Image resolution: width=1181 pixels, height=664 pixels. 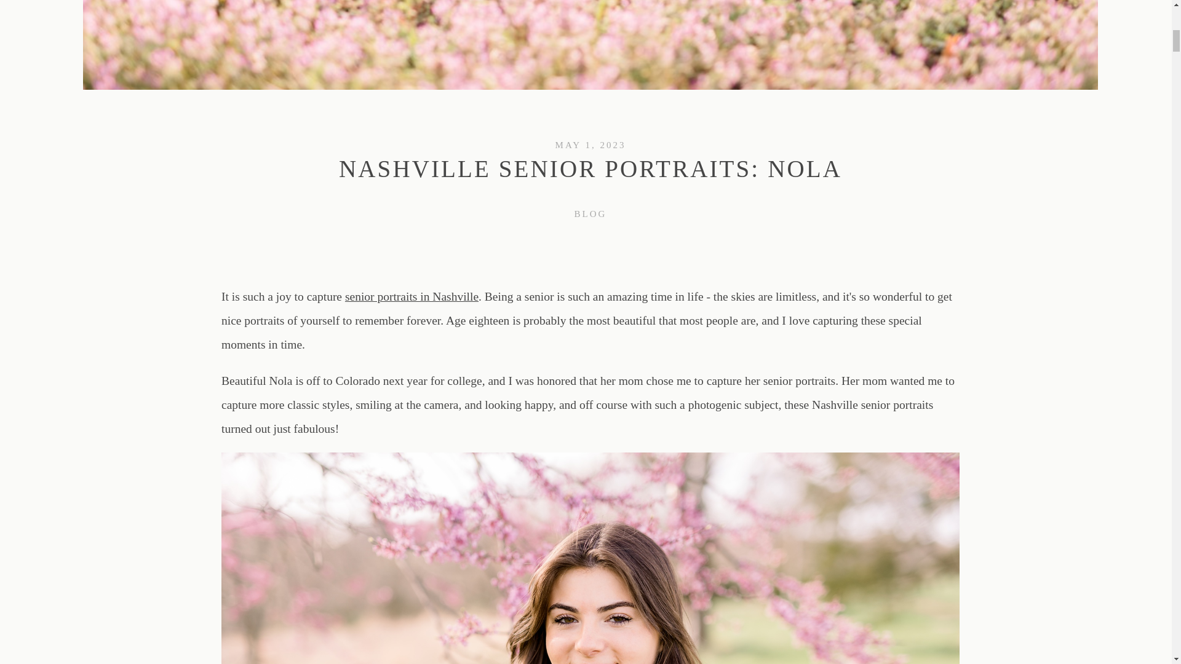 What do you see at coordinates (590, 213) in the screenshot?
I see `BLOG` at bounding box center [590, 213].